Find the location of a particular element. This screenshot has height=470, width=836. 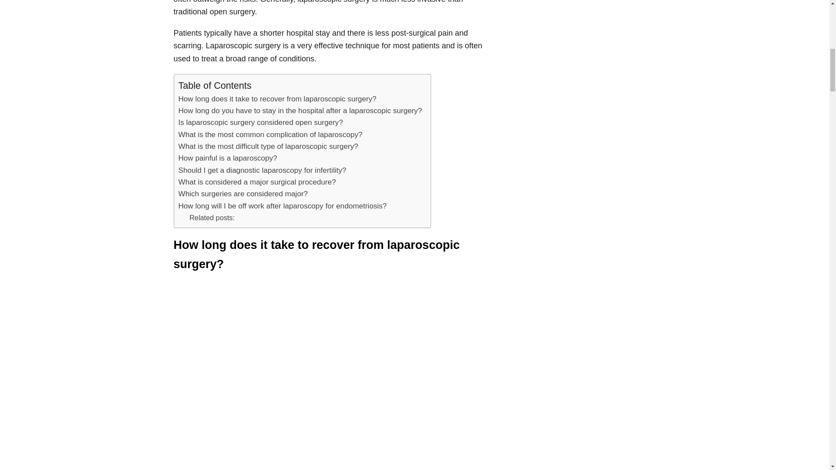

Which surgeries are considered major? is located at coordinates (243, 194).